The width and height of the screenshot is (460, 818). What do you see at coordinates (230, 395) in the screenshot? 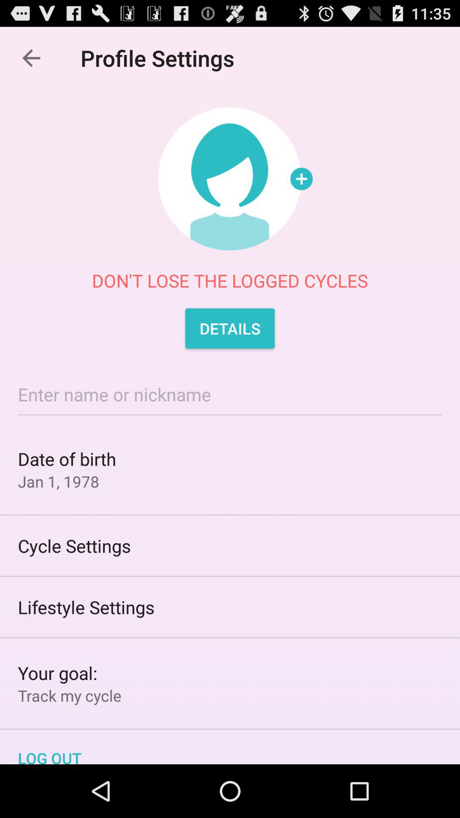
I see `entering name or nickname for the profile` at bounding box center [230, 395].